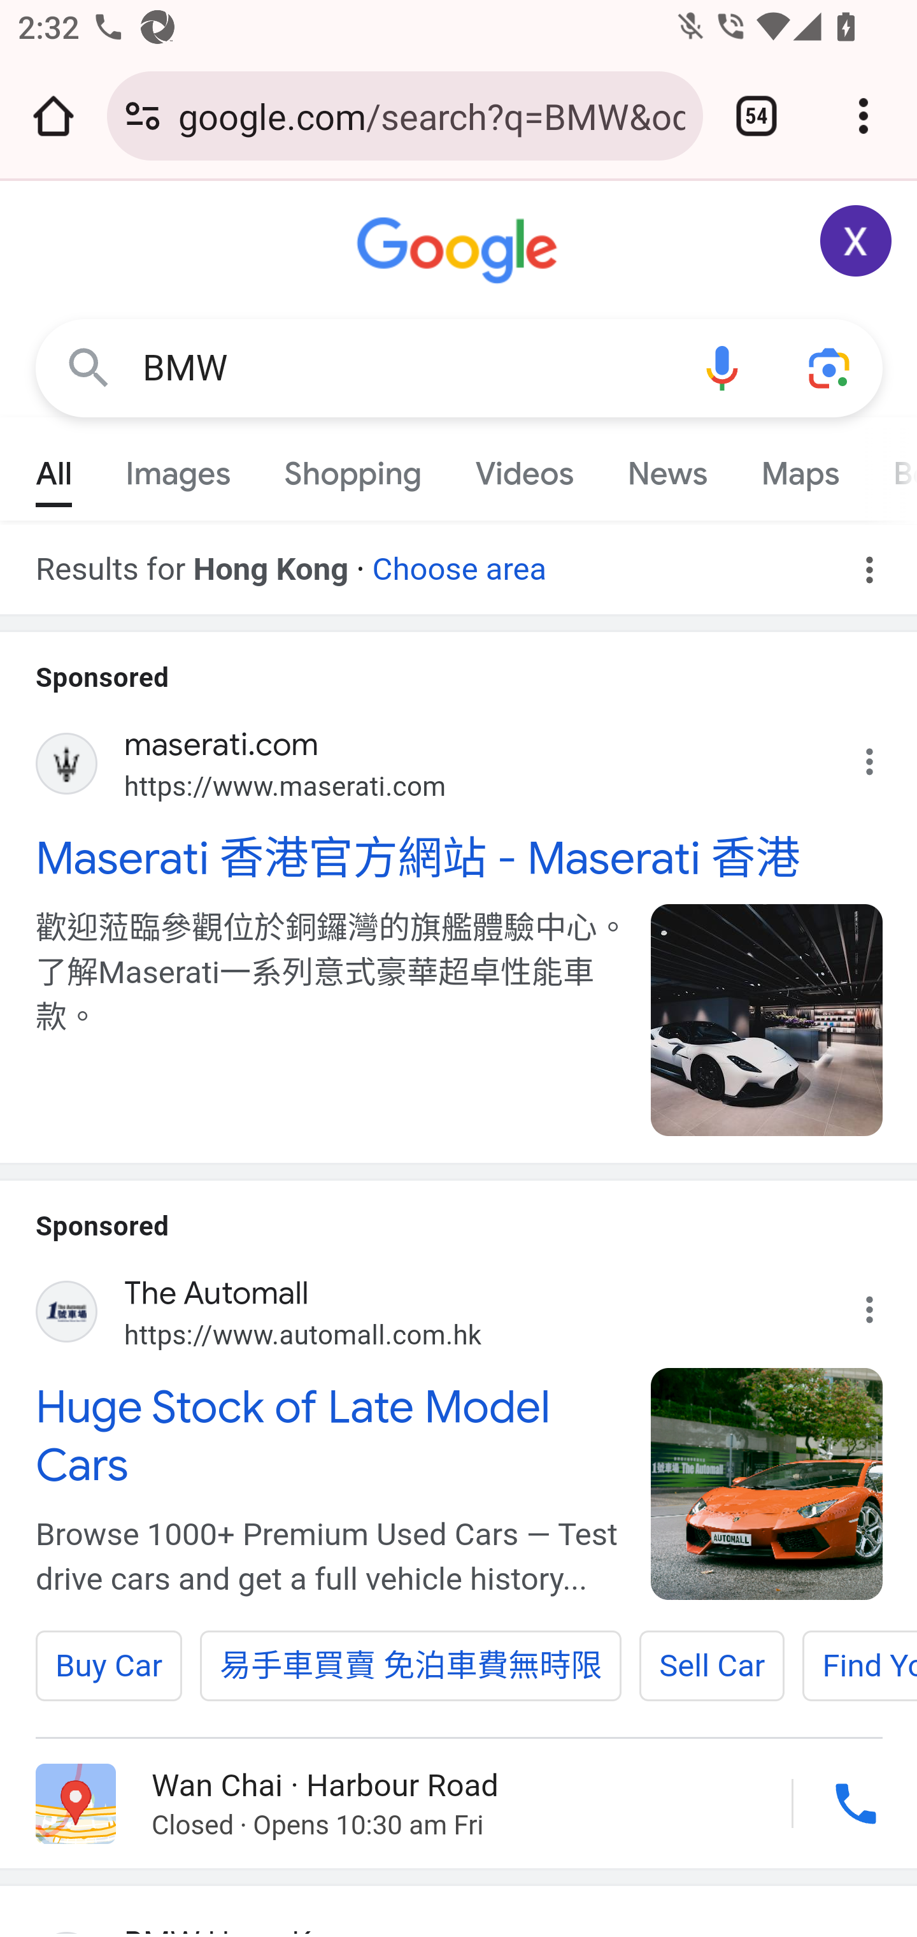 The width and height of the screenshot is (917, 1937). Describe the element at coordinates (830, 367) in the screenshot. I see `Search using your camera or photos` at that location.